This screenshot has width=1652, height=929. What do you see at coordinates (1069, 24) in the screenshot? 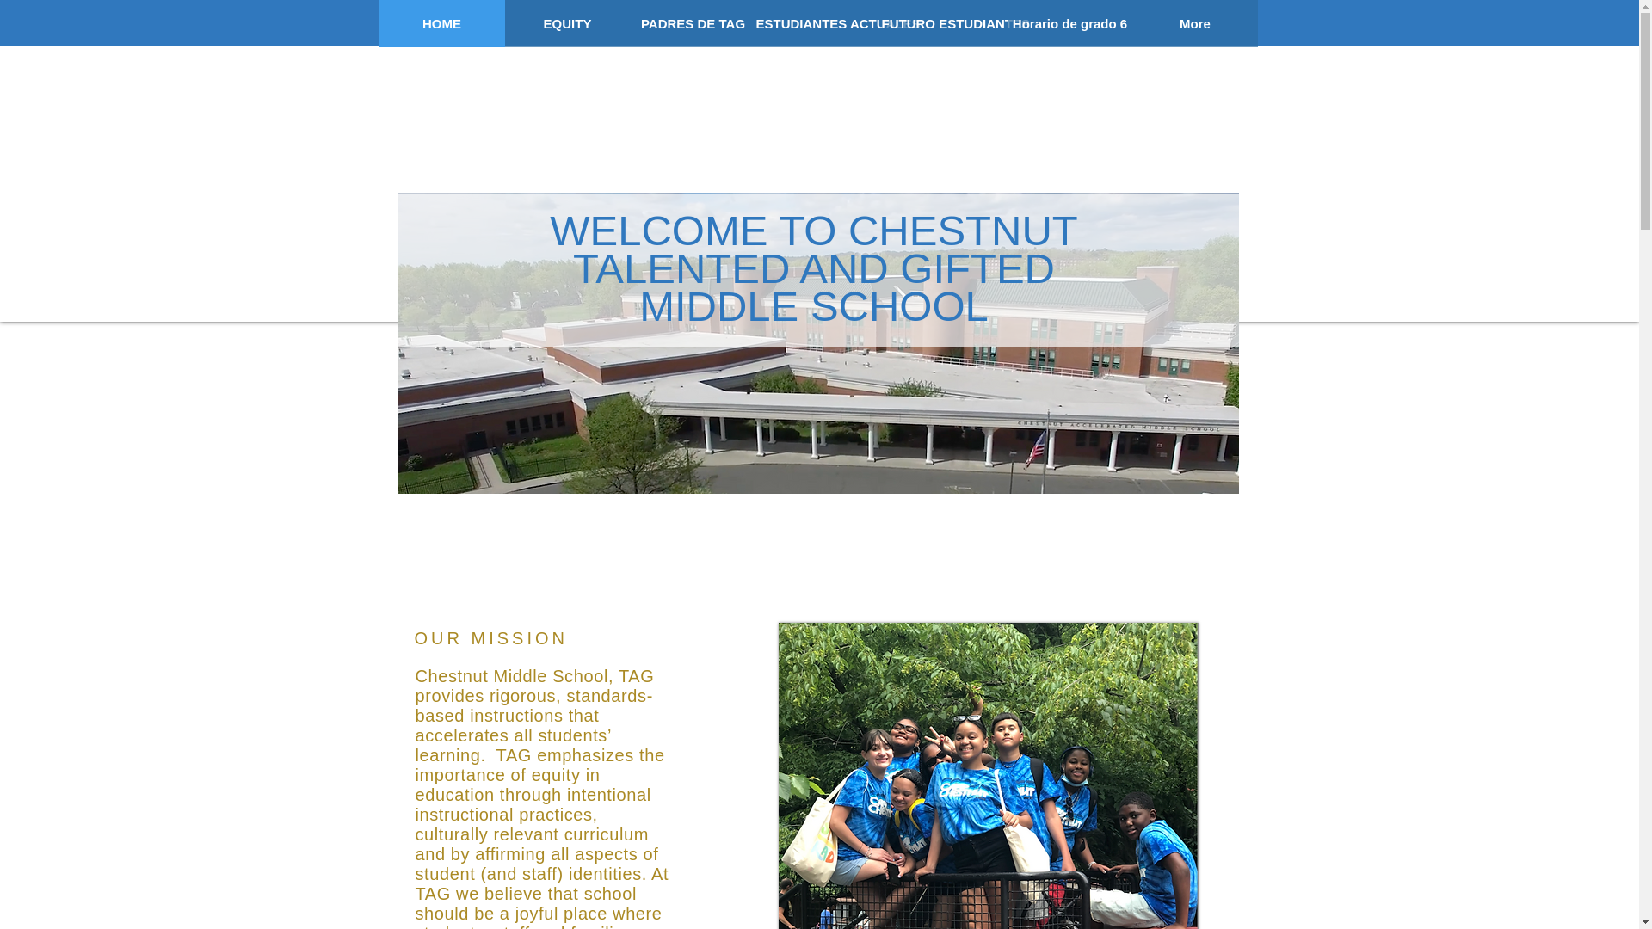
I see `Horario de grado 6` at bounding box center [1069, 24].